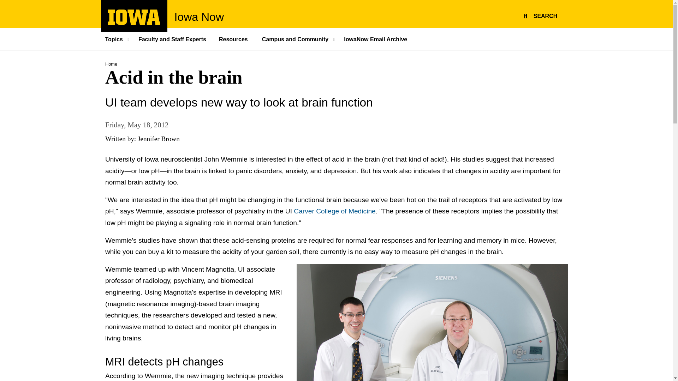 This screenshot has width=678, height=381. What do you see at coordinates (199, 17) in the screenshot?
I see `Iowa Now` at bounding box center [199, 17].